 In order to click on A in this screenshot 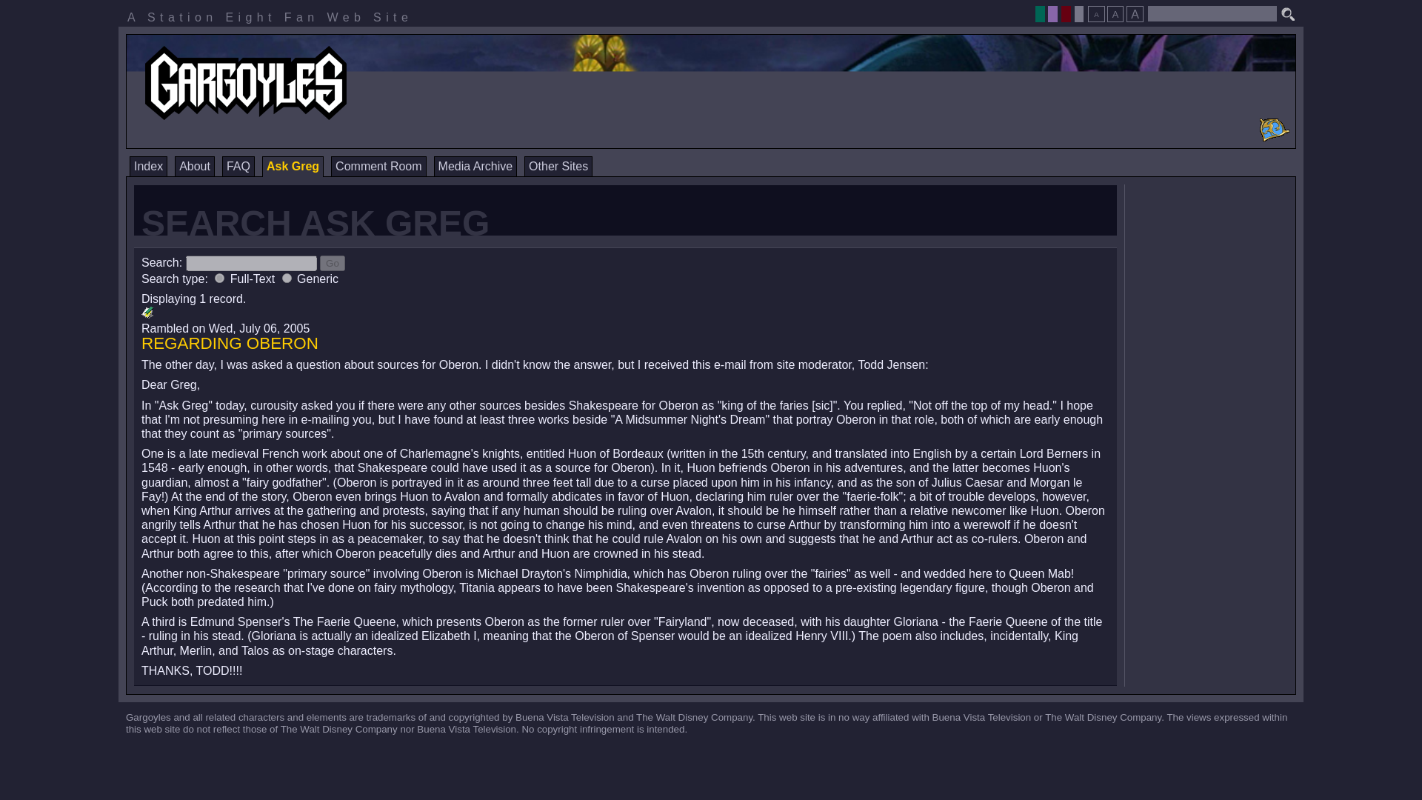, I will do `click(1135, 13)`.